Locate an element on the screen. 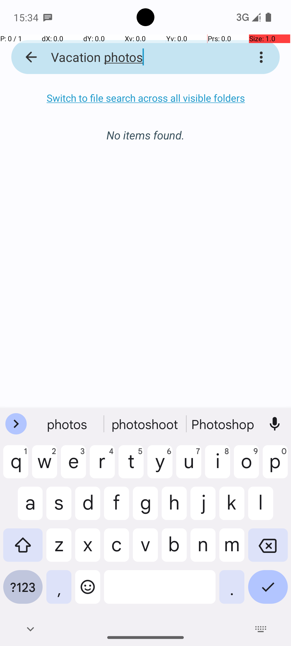  Symbol keyboard is located at coordinates (23, 591).